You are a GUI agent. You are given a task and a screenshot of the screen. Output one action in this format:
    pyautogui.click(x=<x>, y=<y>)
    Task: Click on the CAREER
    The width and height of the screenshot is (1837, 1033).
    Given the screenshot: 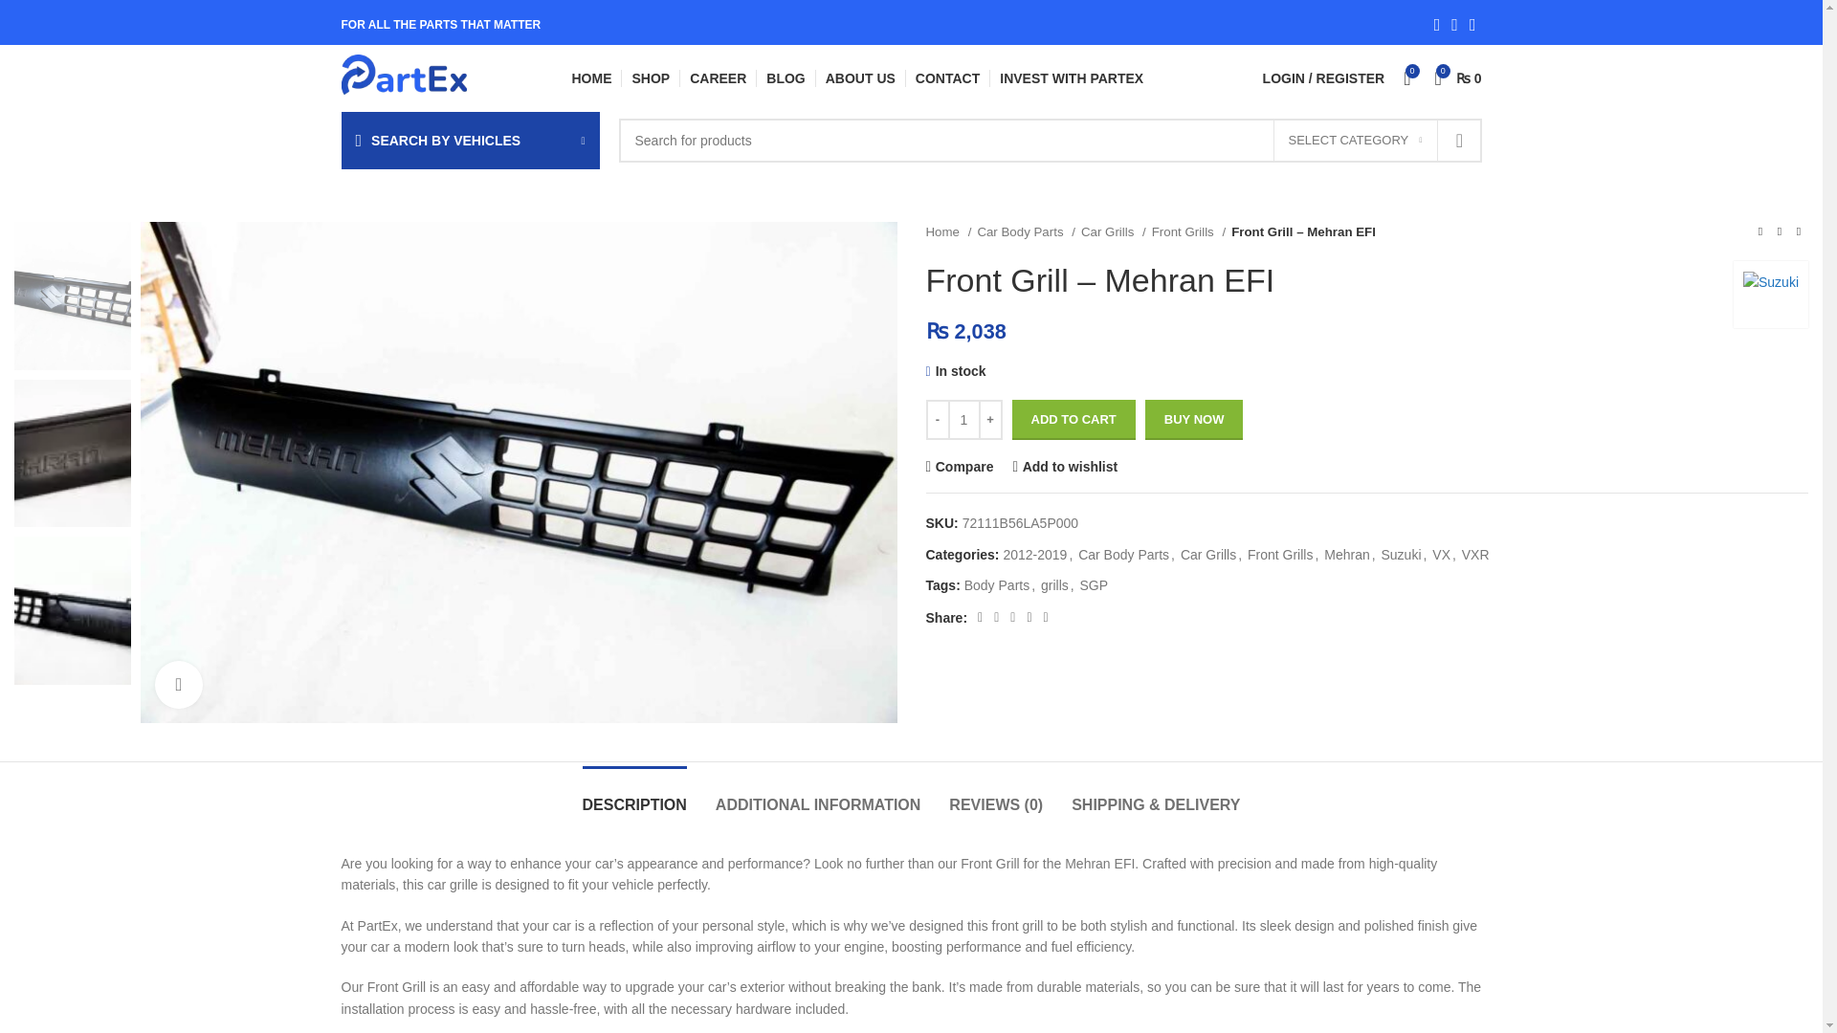 What is the action you would take?
    pyautogui.click(x=718, y=77)
    